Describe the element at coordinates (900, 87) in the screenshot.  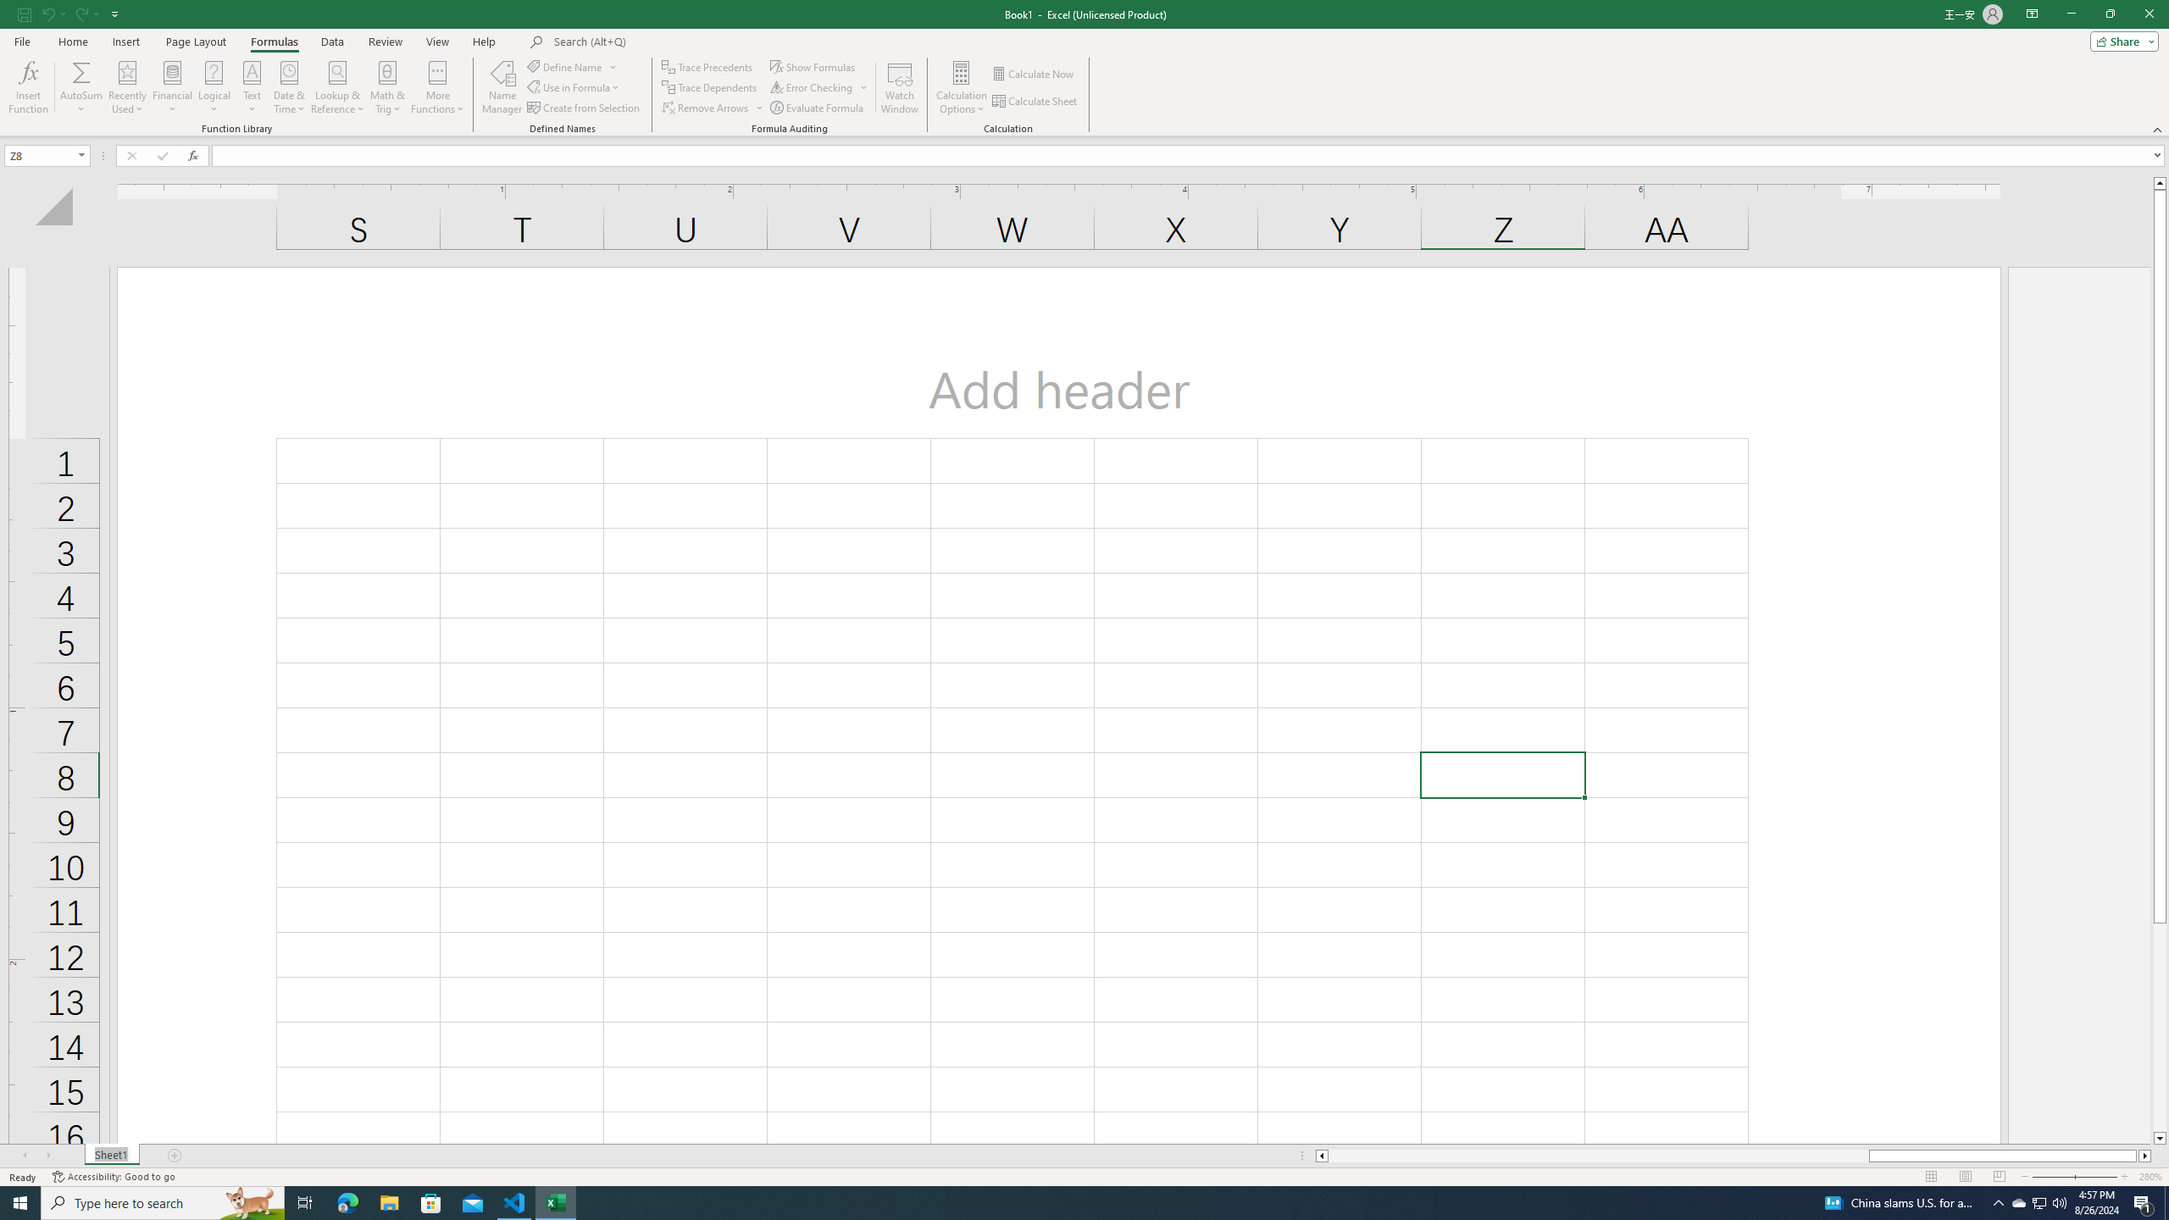
I see `Watch Window` at that location.